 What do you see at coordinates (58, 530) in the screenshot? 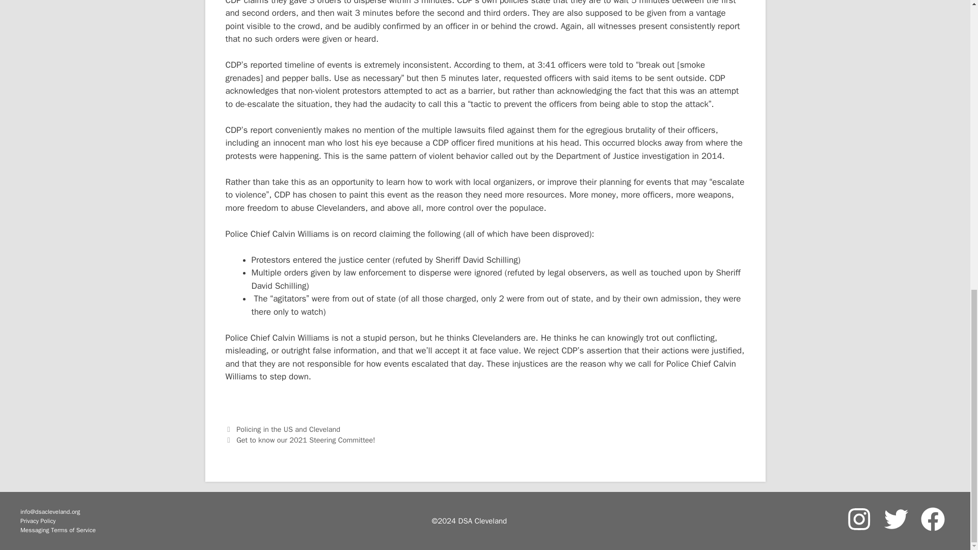
I see `Messaging Terms of Service` at bounding box center [58, 530].